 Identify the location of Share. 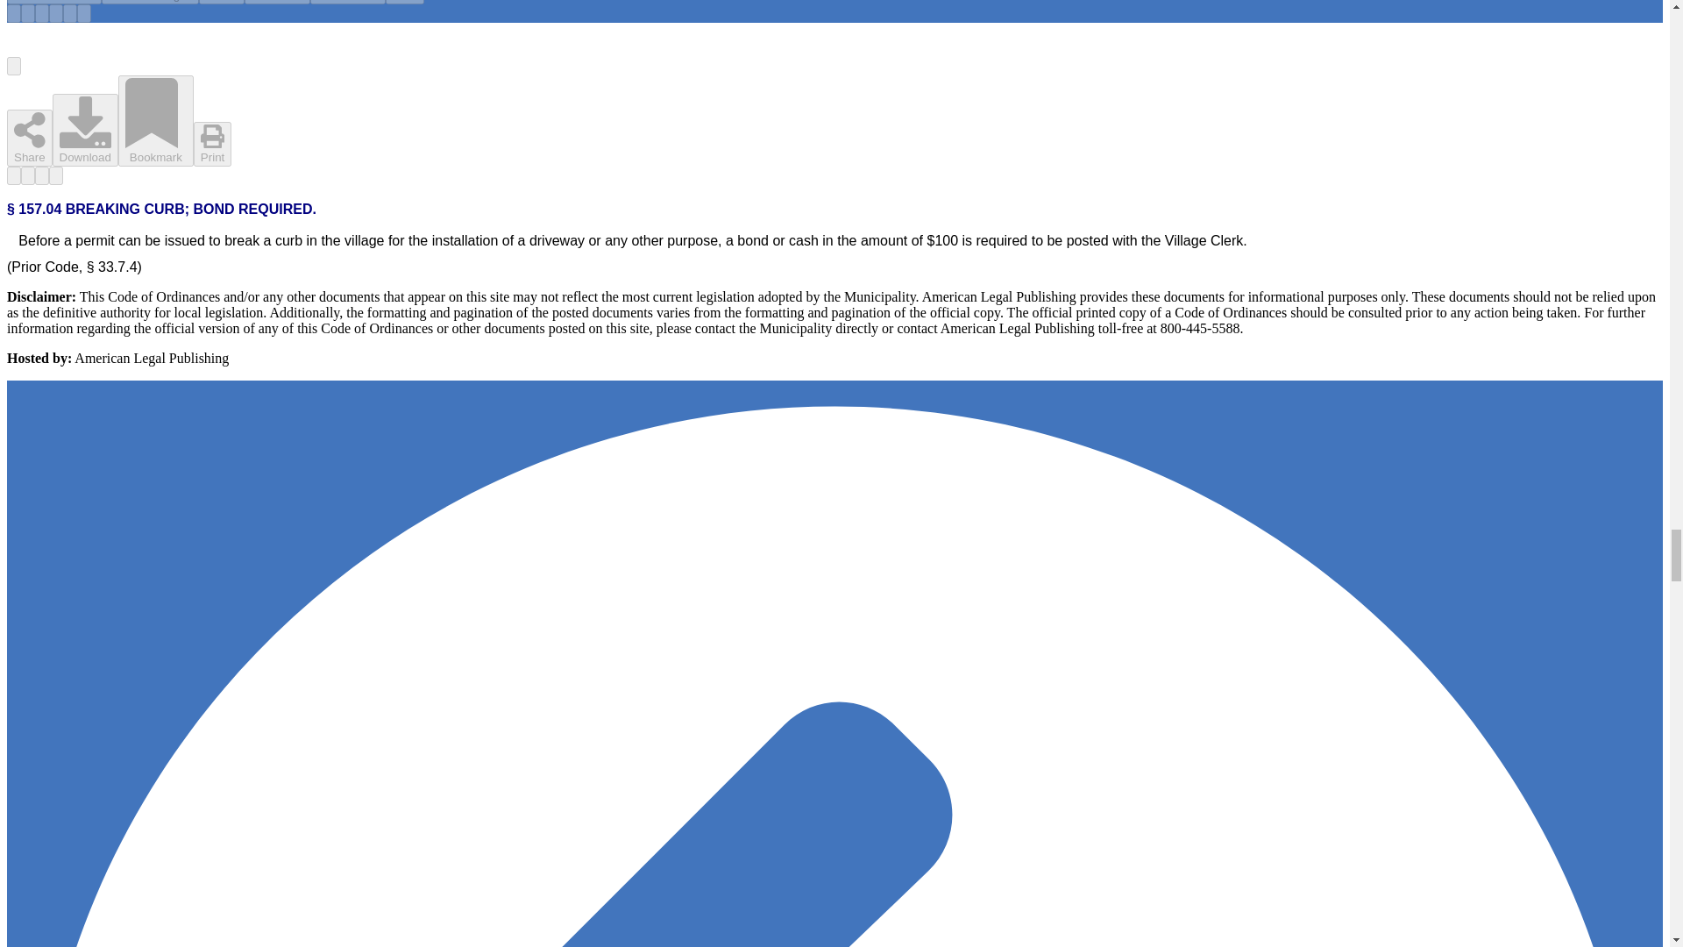
(221, 3).